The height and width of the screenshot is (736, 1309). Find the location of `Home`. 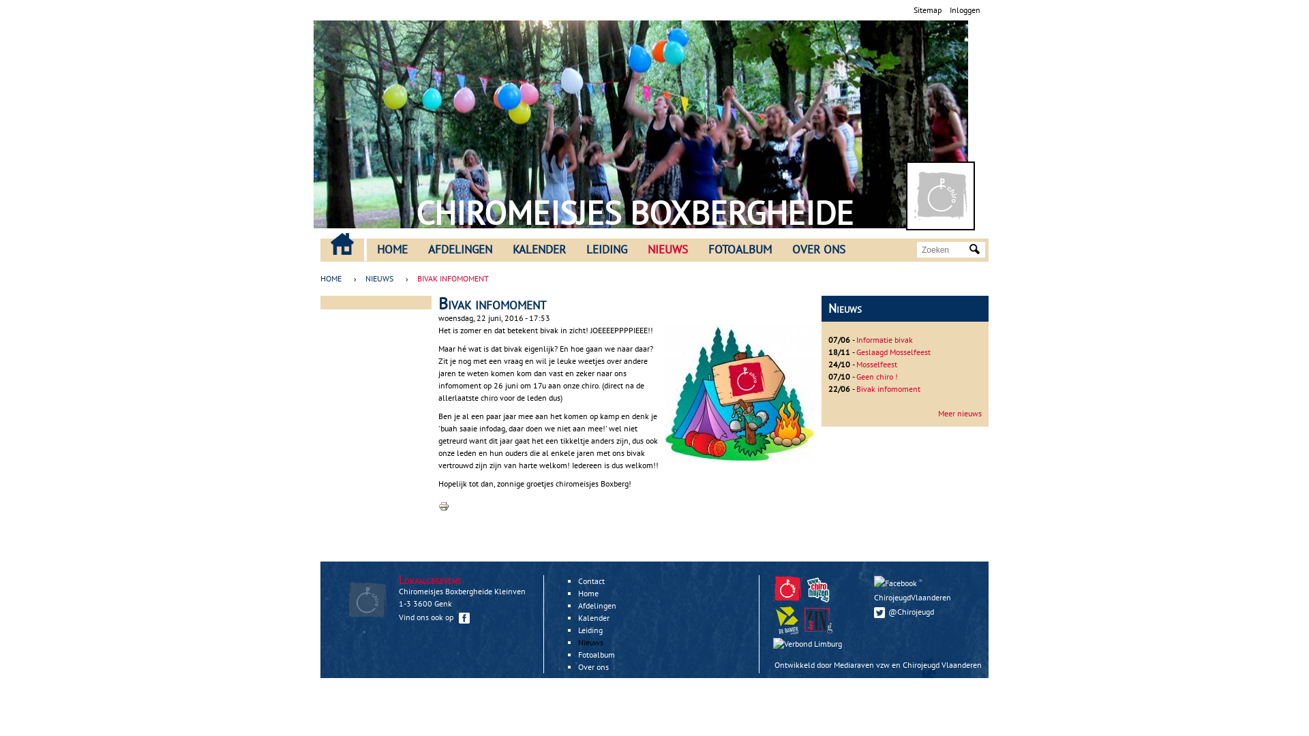

Home is located at coordinates (941, 196).